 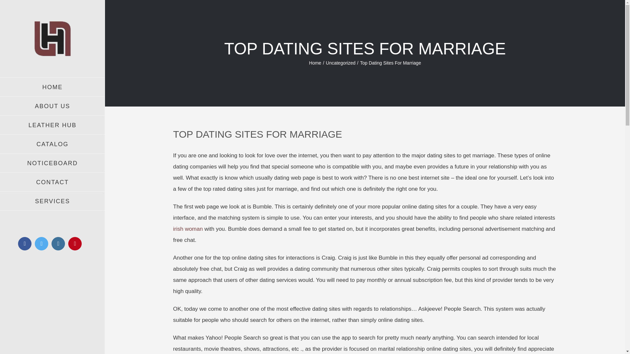 I want to click on SERVICES, so click(x=52, y=201).